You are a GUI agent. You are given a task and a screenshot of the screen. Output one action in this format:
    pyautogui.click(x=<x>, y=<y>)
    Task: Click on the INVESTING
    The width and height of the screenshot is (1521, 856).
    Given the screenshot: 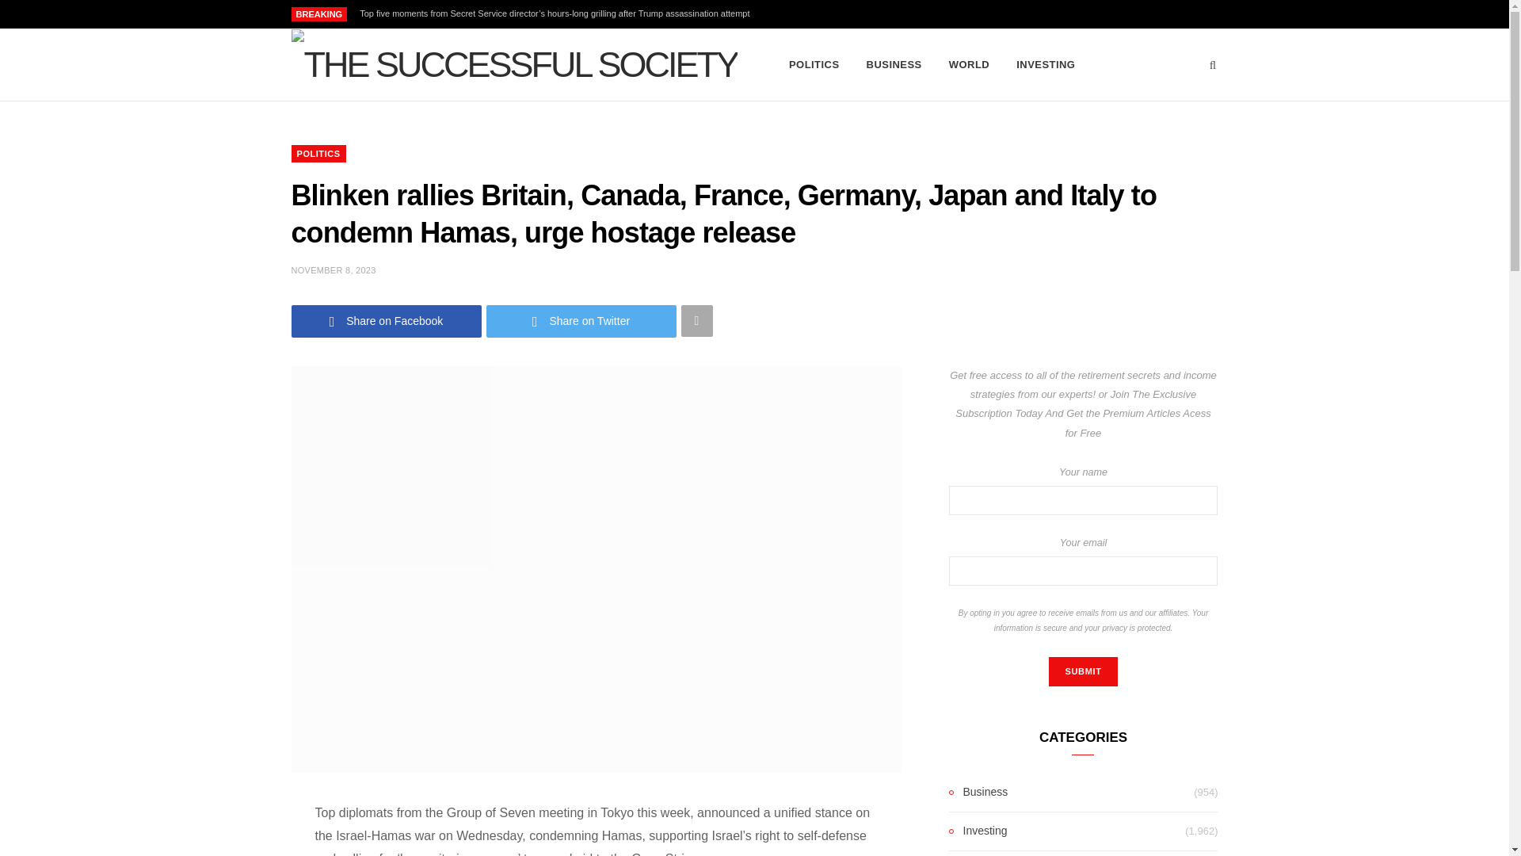 What is the action you would take?
    pyautogui.click(x=1046, y=65)
    